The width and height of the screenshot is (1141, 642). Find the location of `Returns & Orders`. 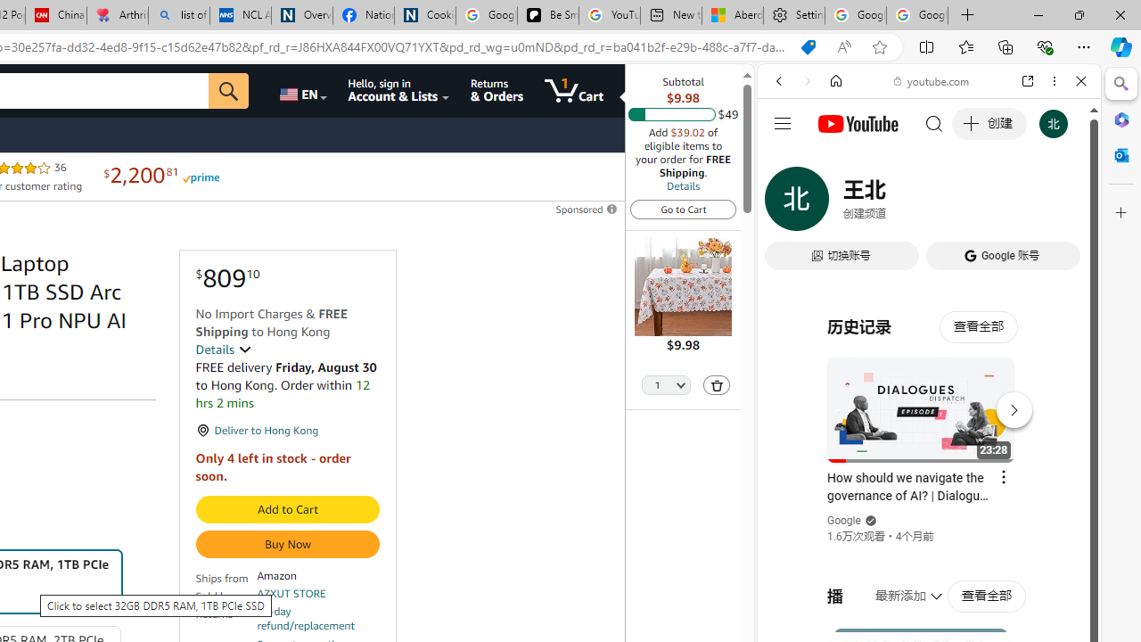

Returns & Orders is located at coordinates (497, 91).